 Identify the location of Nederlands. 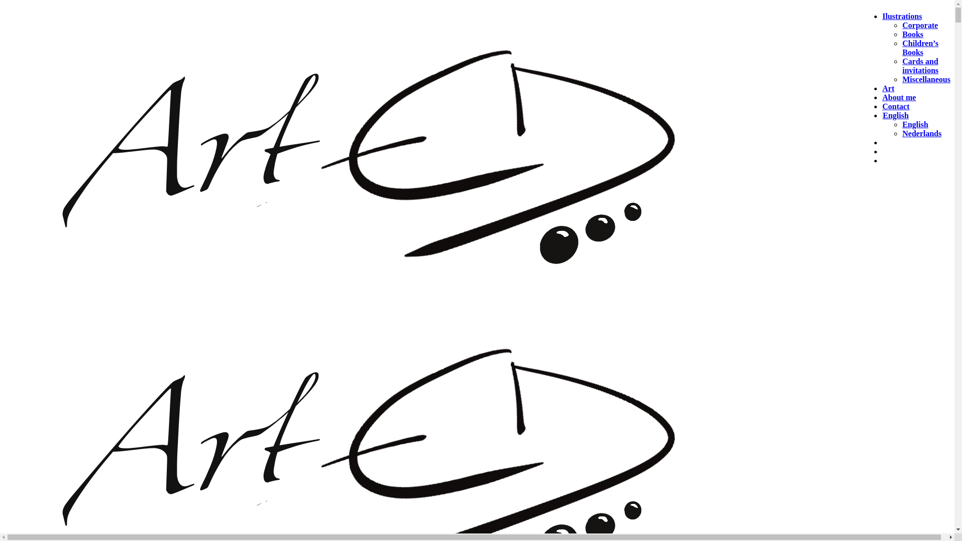
(922, 133).